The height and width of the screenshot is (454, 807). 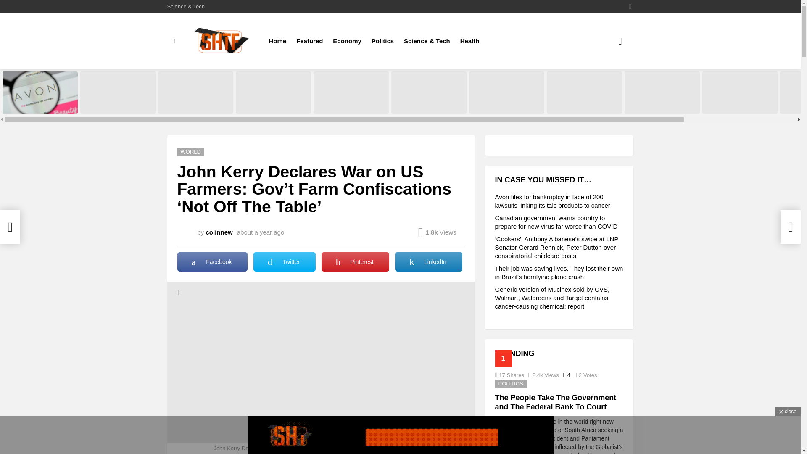 I want to click on Menu, so click(x=174, y=41).